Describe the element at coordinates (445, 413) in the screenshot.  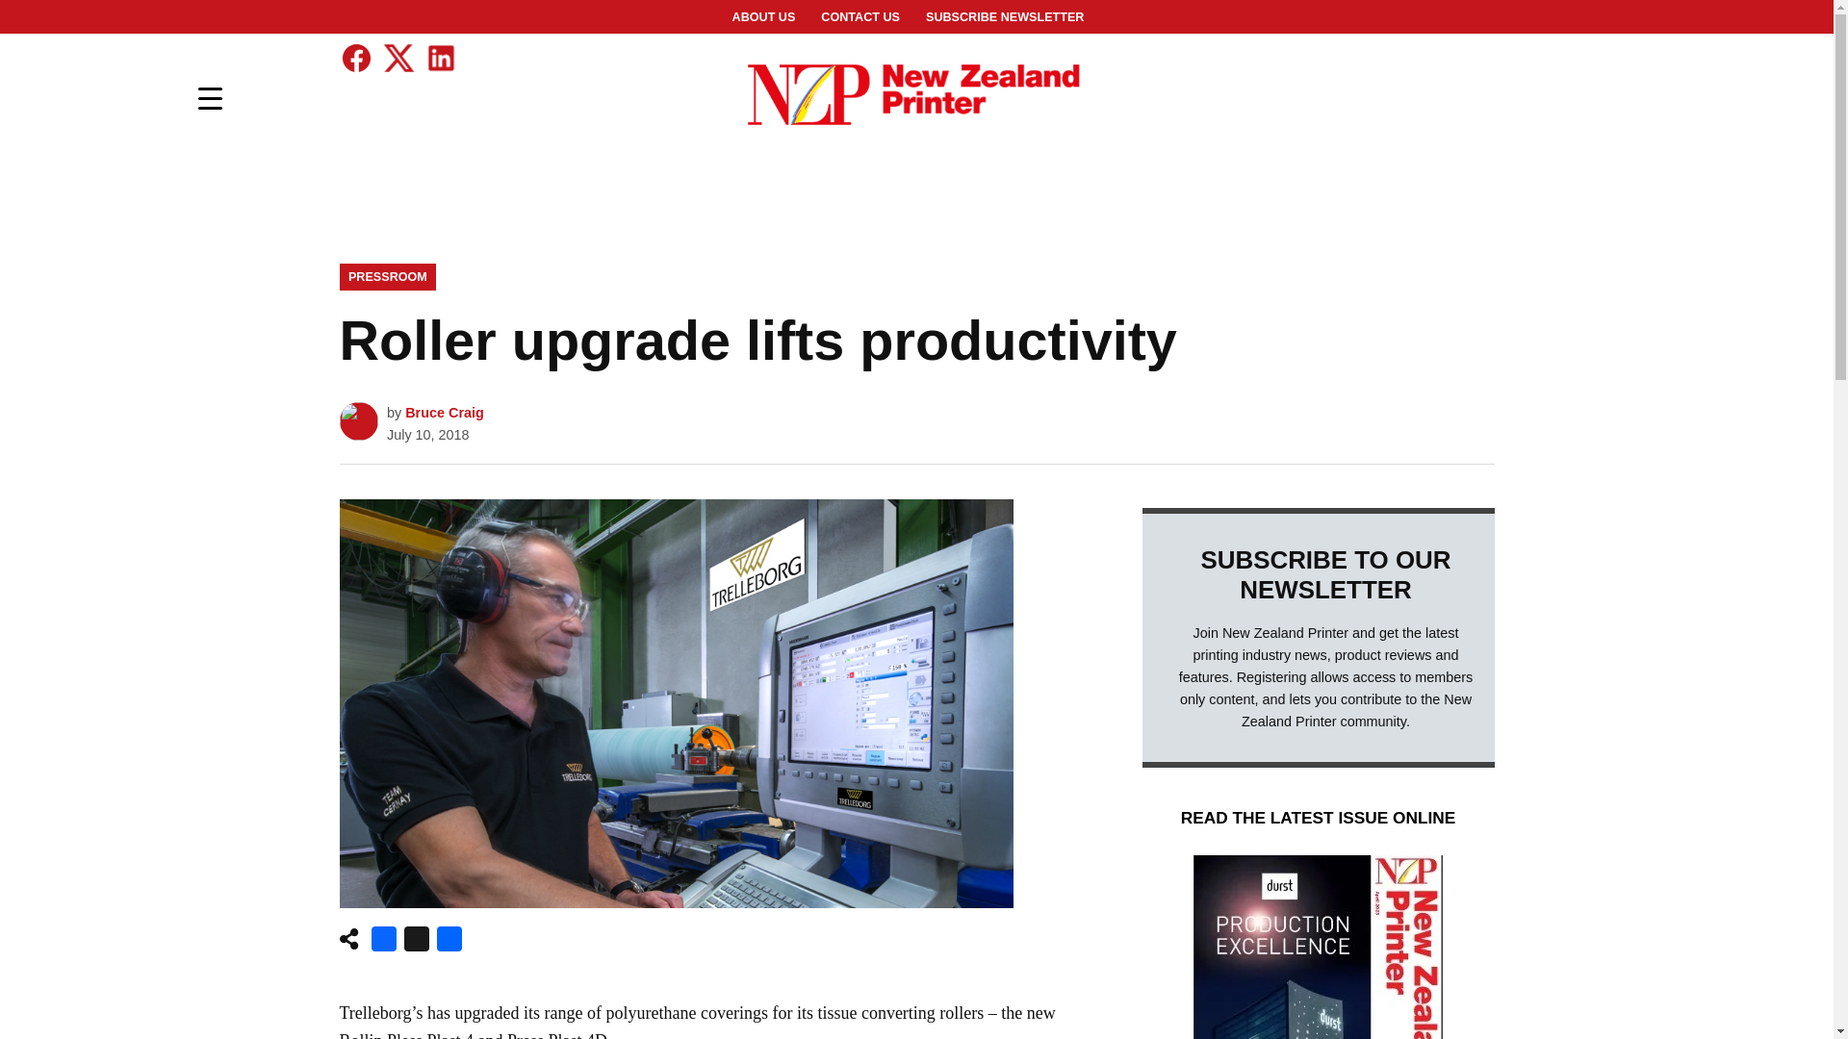
I see `Bruce Craig` at that location.